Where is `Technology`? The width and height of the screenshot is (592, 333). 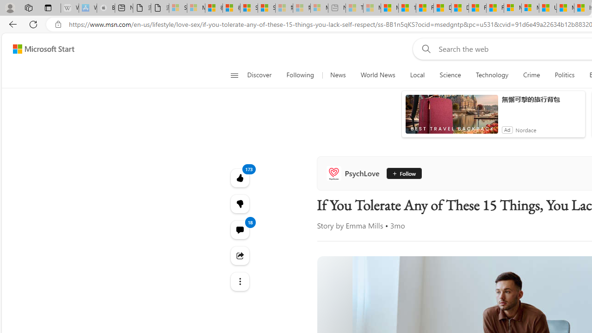 Technology is located at coordinates (492, 75).